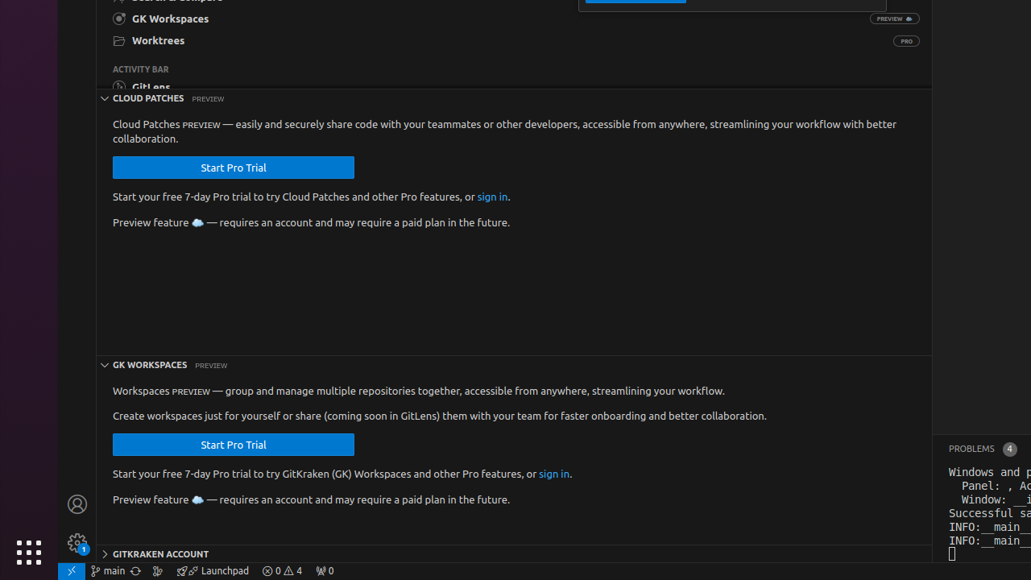 The width and height of the screenshot is (1031, 580). What do you see at coordinates (77, 543) in the screenshot?
I see `Manage - New Code update available.` at bounding box center [77, 543].